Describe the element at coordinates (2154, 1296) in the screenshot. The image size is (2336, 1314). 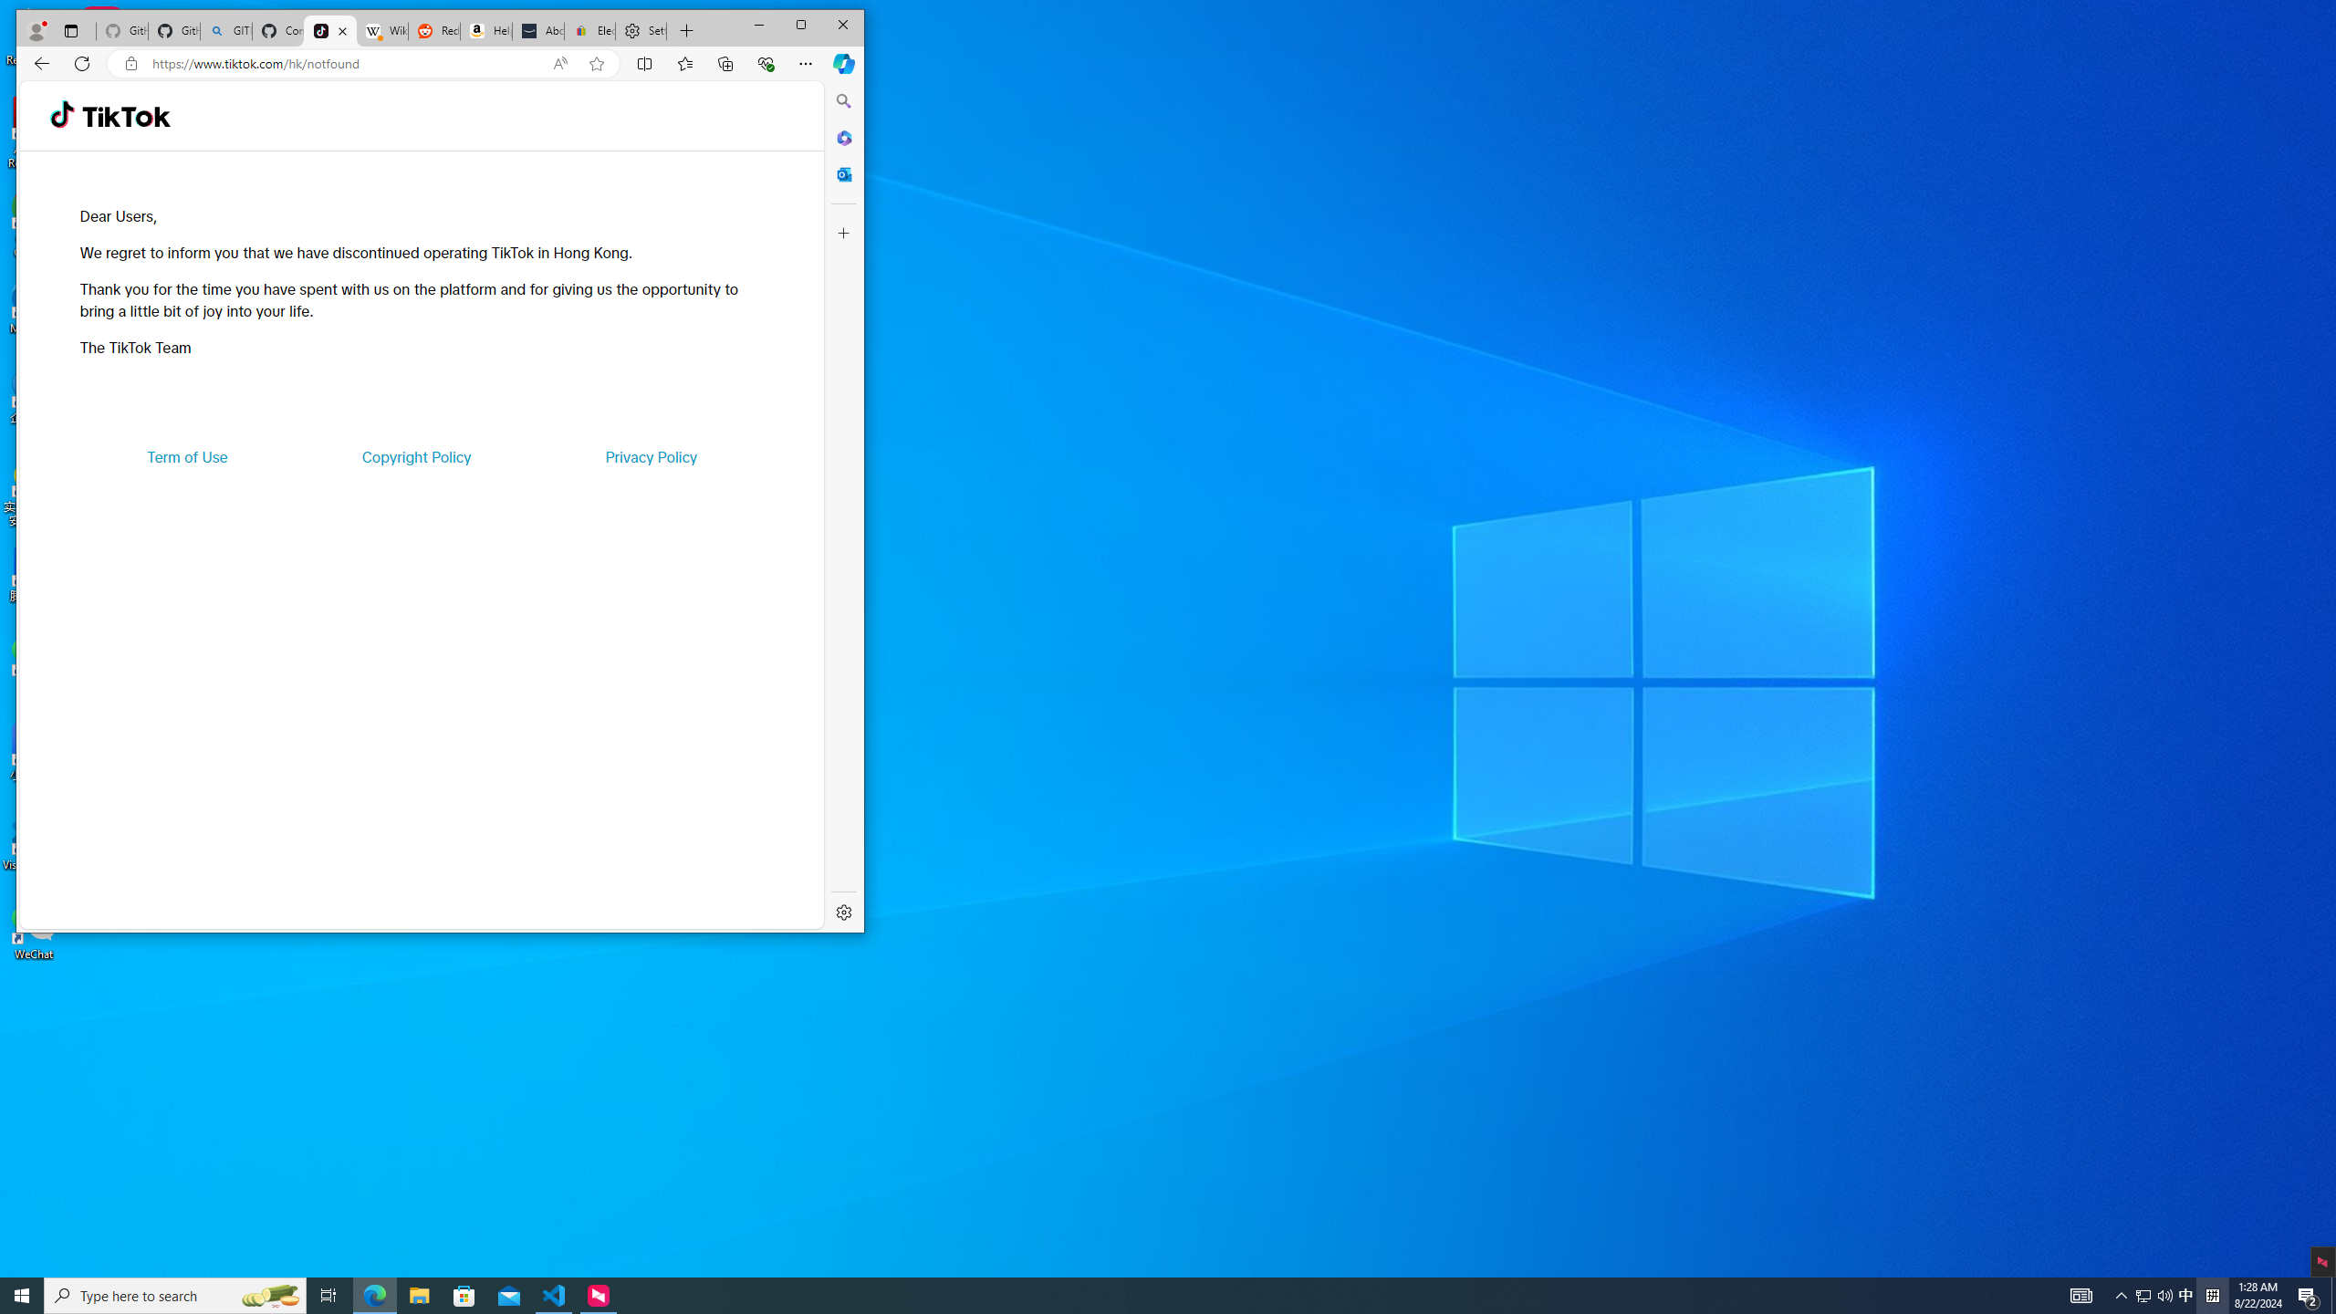
I see `GITHUB - Search` at that location.